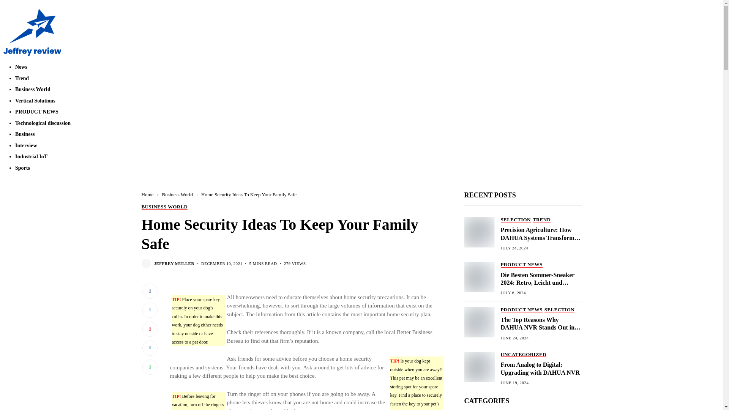 The image size is (729, 410). I want to click on From Analog to Digital: Upgrading with DAHUA NVR, so click(479, 367).